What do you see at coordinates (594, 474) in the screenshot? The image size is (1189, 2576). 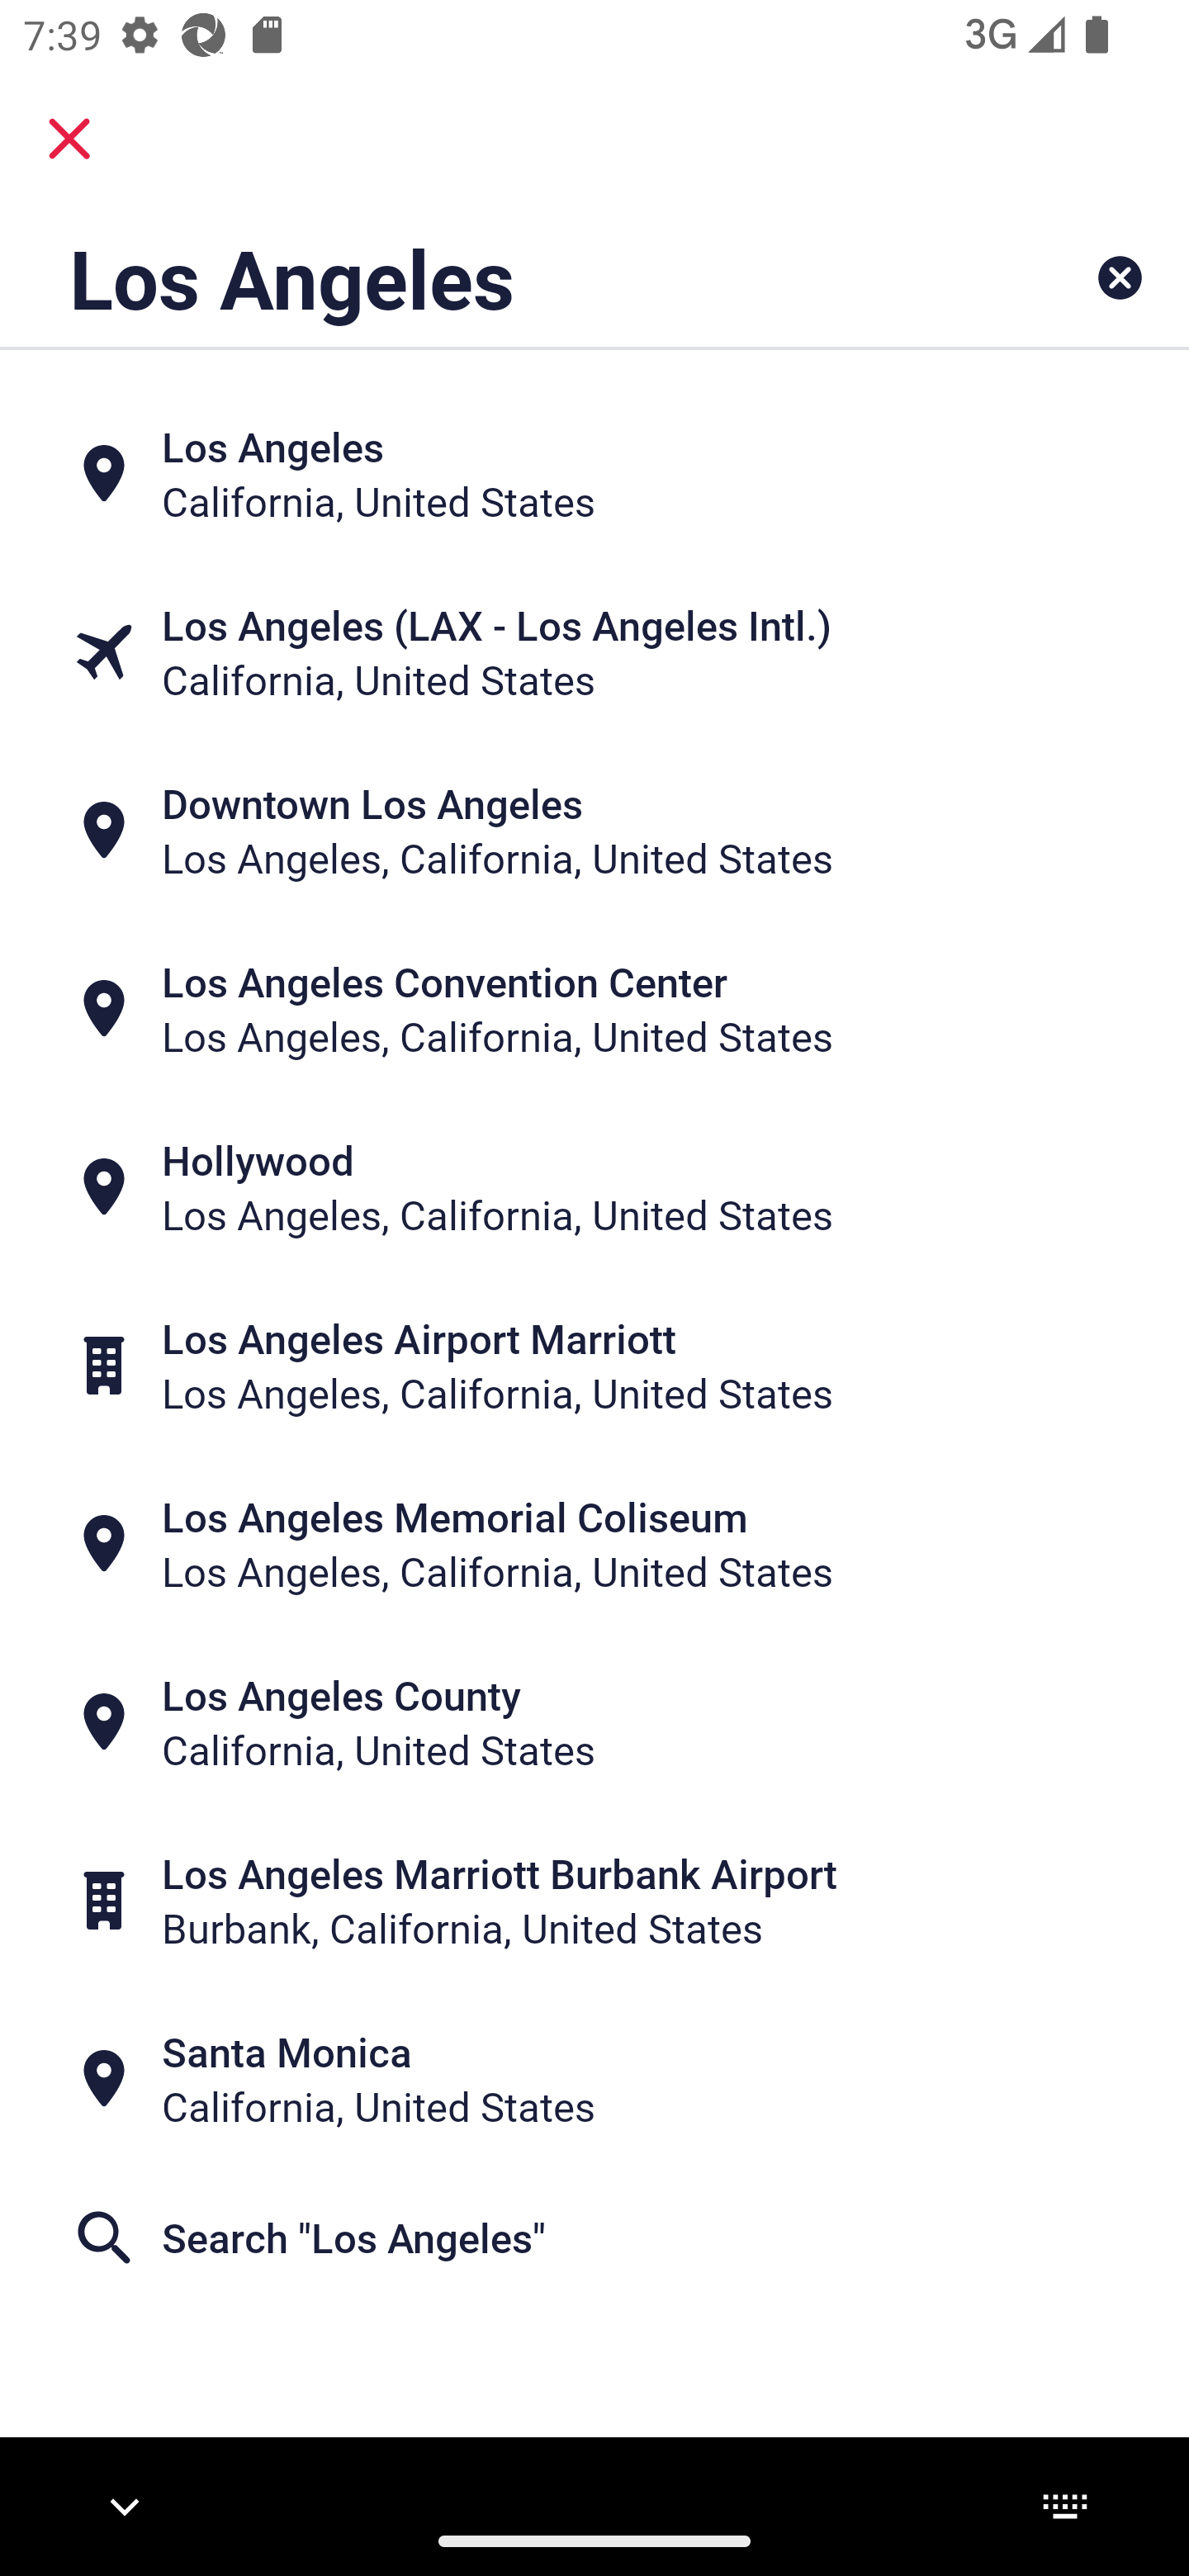 I see `Los Angeles California, United States` at bounding box center [594, 474].